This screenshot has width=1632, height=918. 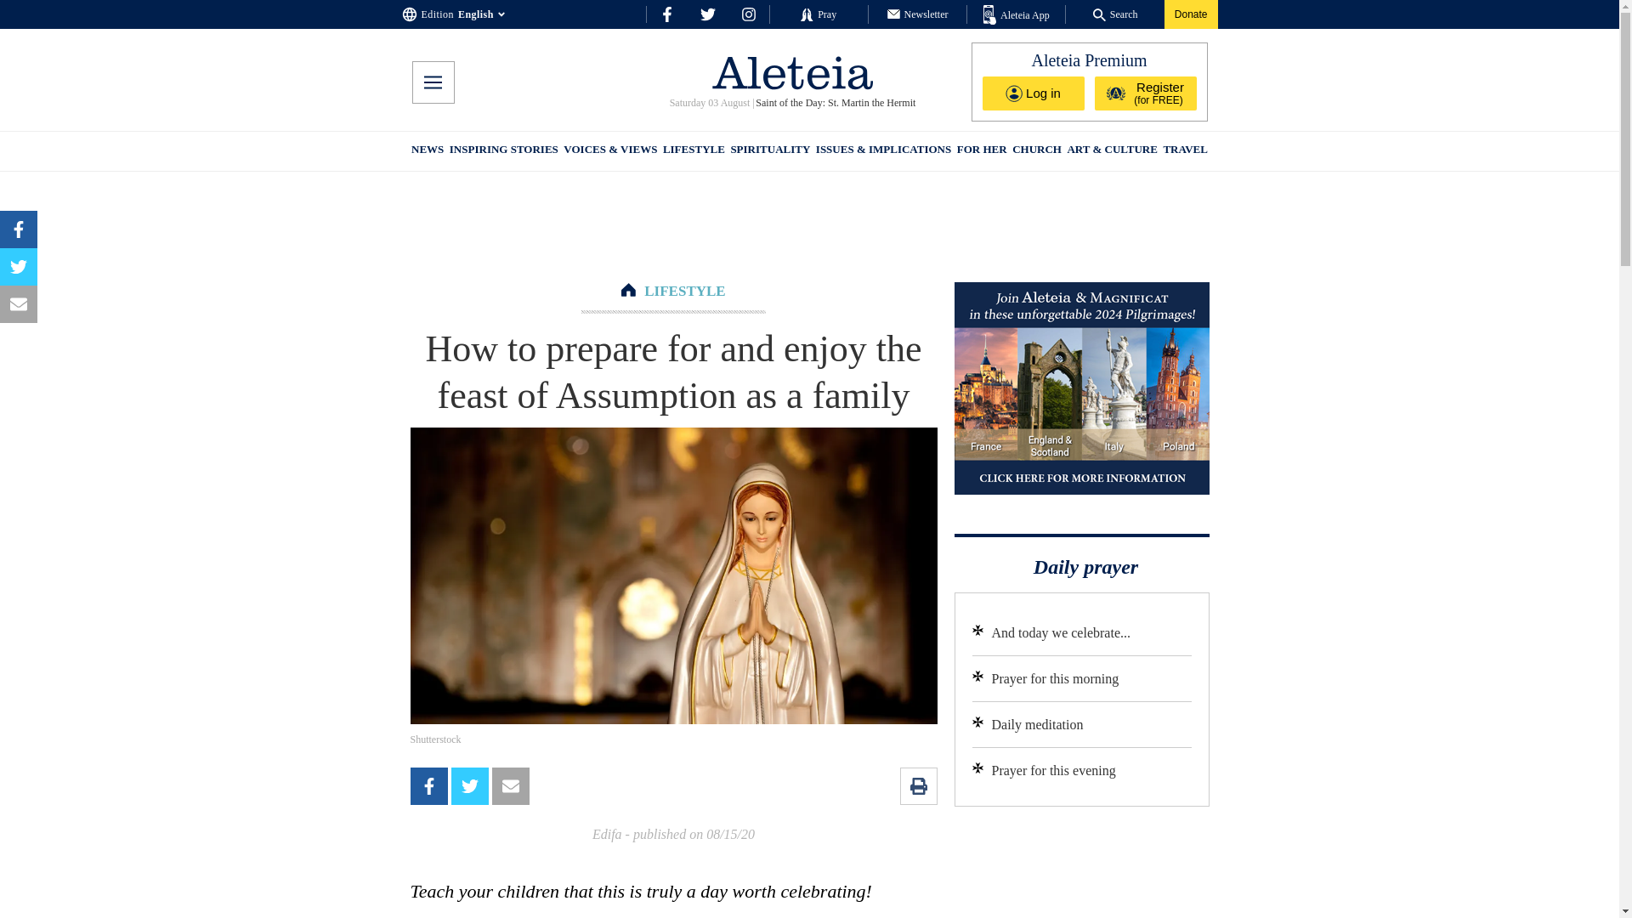 What do you see at coordinates (607, 835) in the screenshot?
I see `Edifa` at bounding box center [607, 835].